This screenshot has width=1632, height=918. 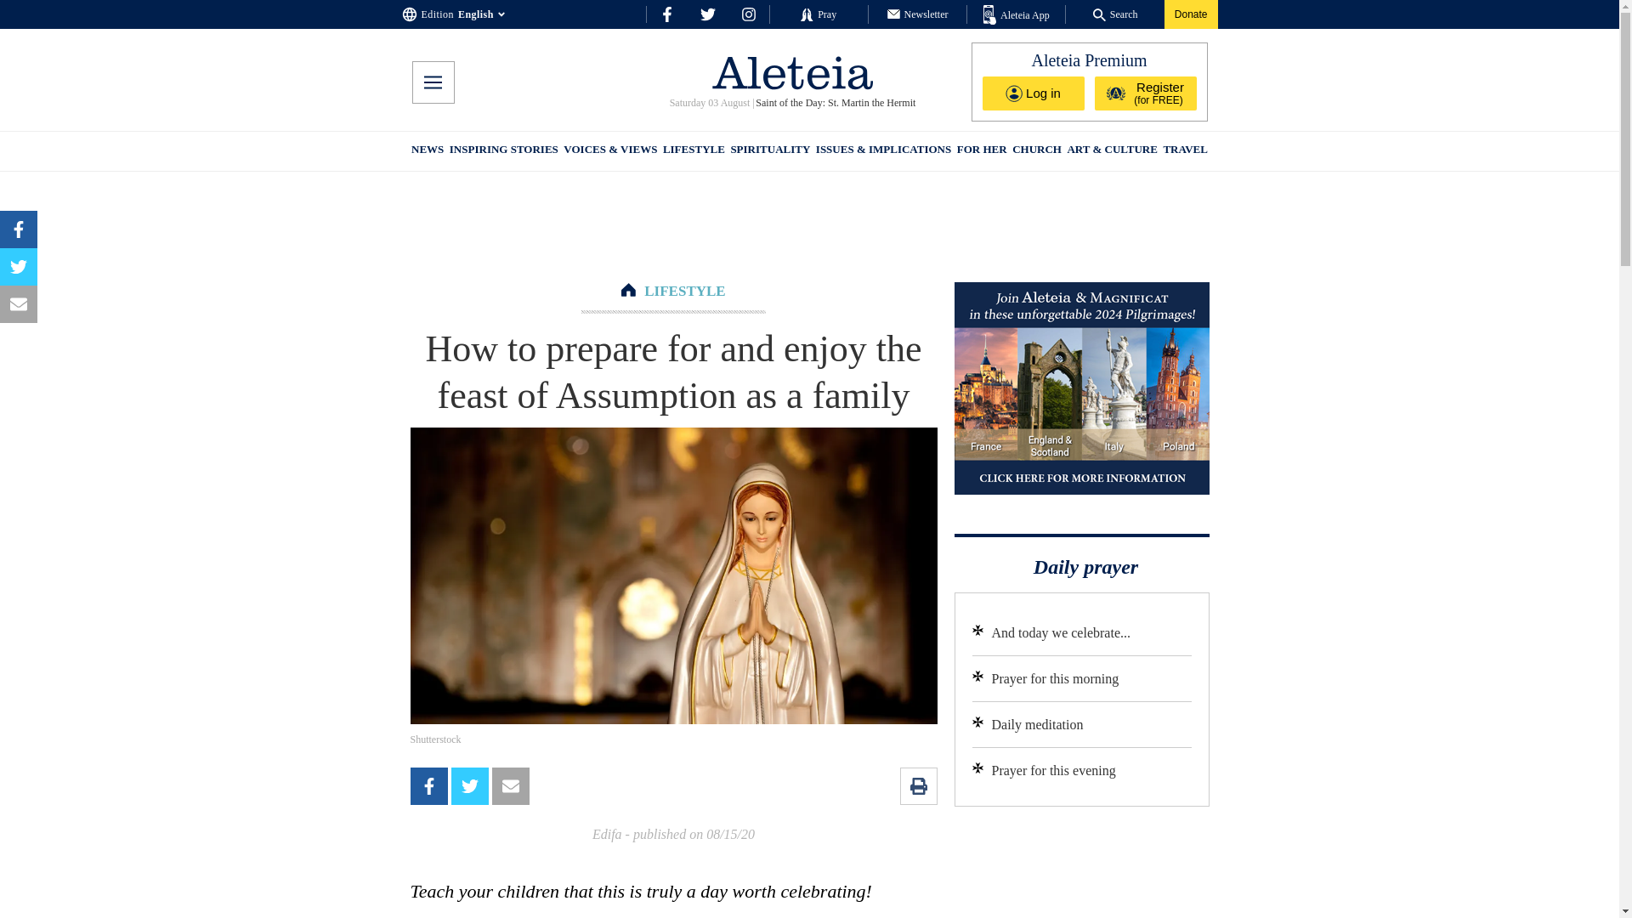 What do you see at coordinates (607, 835) in the screenshot?
I see `Edifa` at bounding box center [607, 835].